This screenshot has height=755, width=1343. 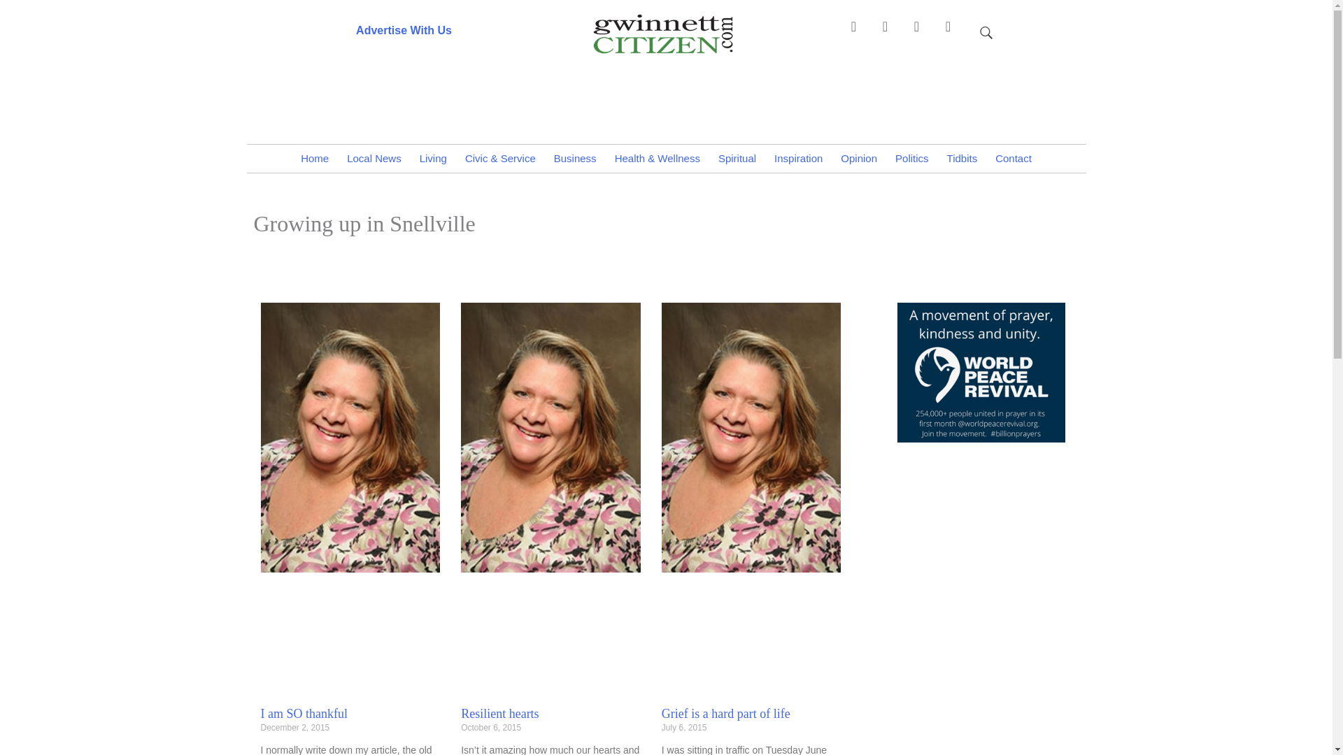 I want to click on Opinion, so click(x=859, y=159).